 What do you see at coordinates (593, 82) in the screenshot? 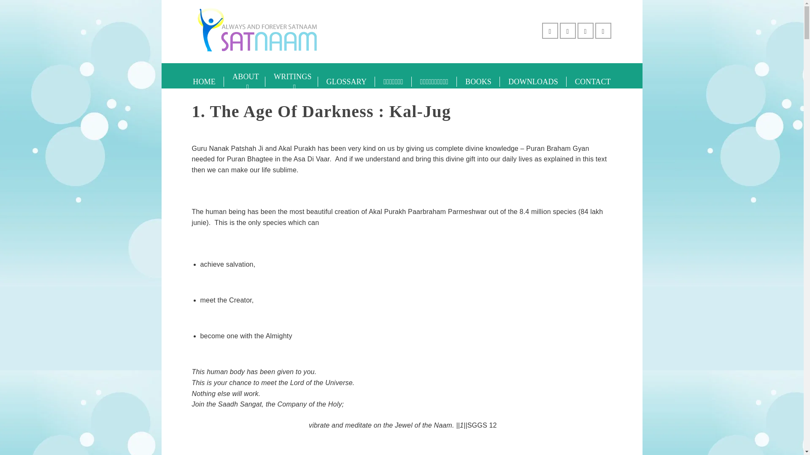
I see `CONTACT` at bounding box center [593, 82].